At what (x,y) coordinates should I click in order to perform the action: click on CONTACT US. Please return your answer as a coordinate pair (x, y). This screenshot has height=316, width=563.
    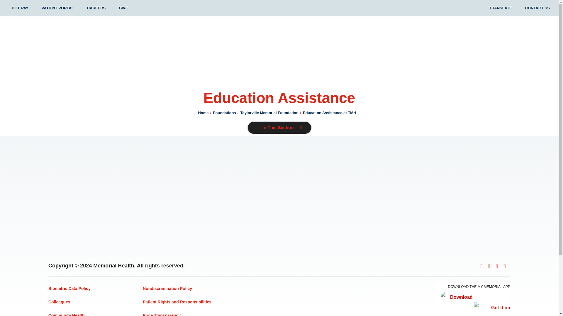
    Looking at the image, I should click on (537, 8).